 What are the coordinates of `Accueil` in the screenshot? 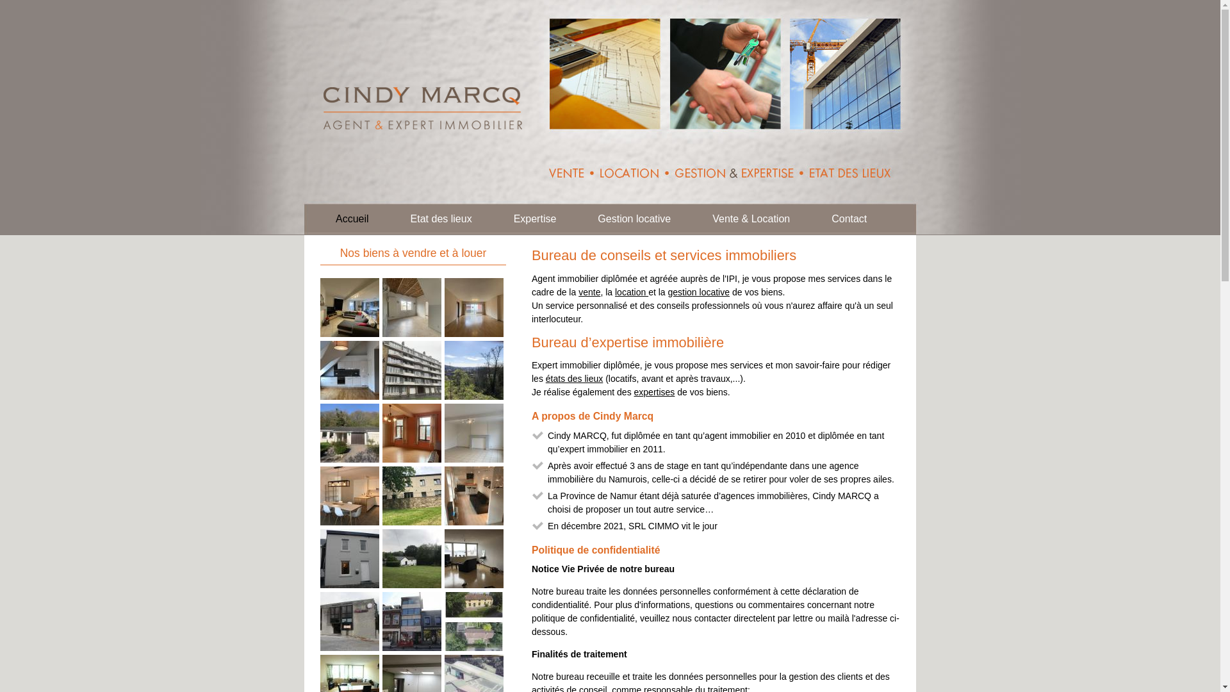 It's located at (423, 97).